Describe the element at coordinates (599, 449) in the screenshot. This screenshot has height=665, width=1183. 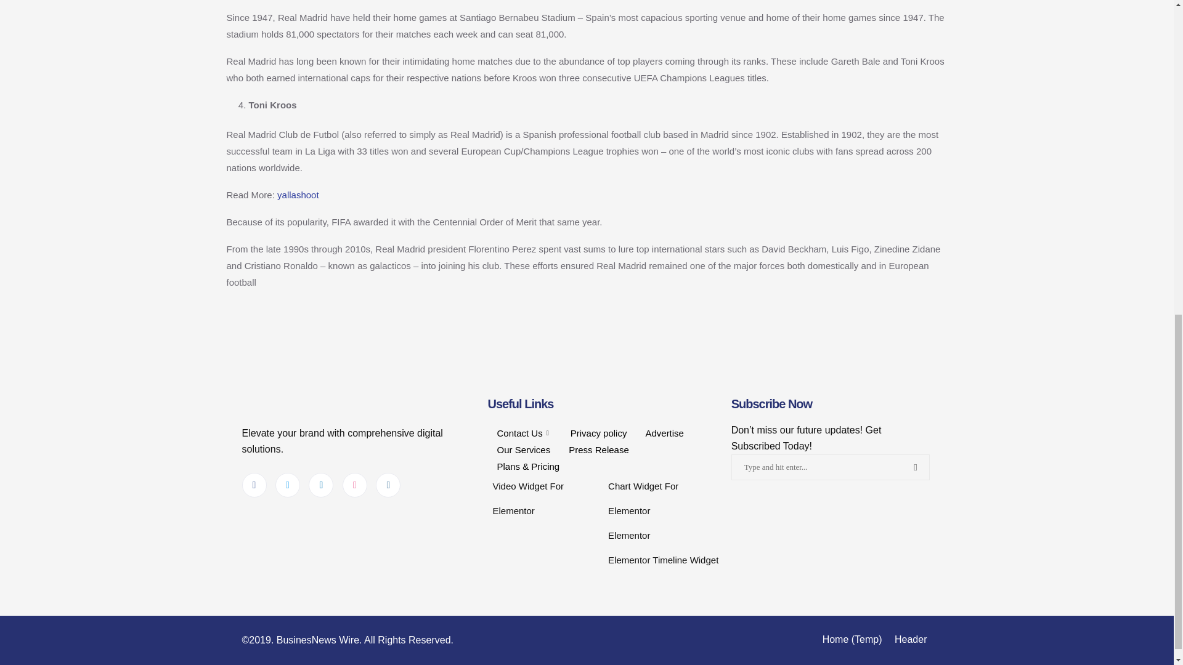
I see `Press Release` at that location.